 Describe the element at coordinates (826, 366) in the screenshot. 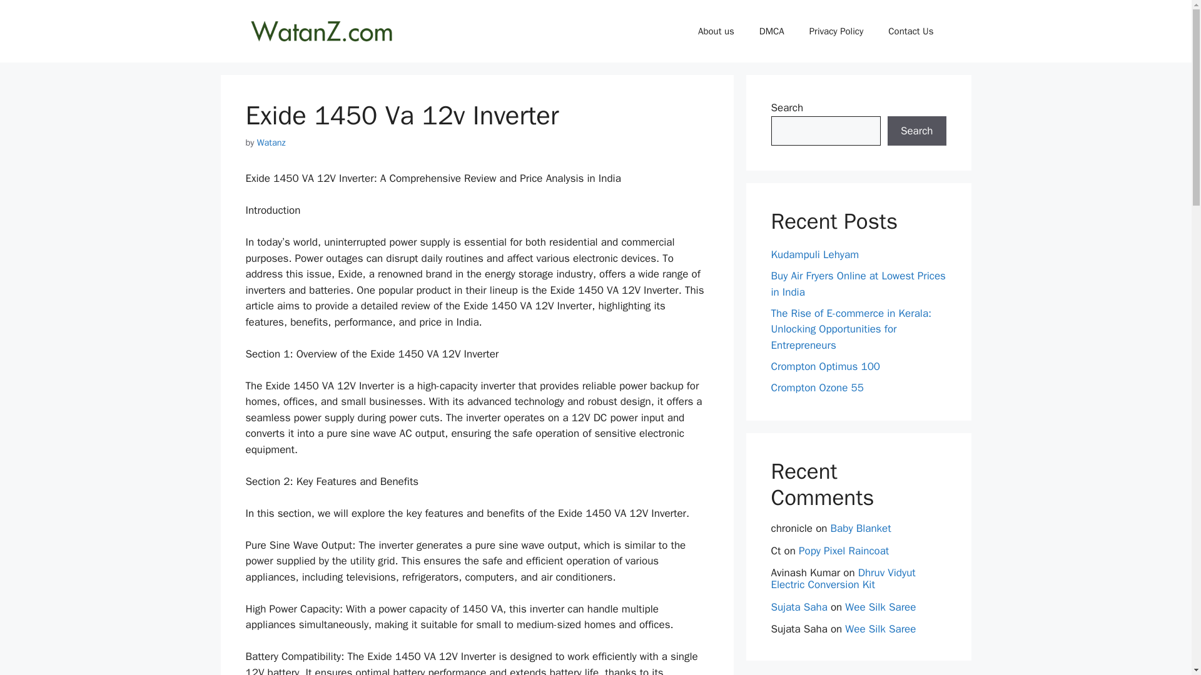

I see `Crompton Optimus 100` at that location.